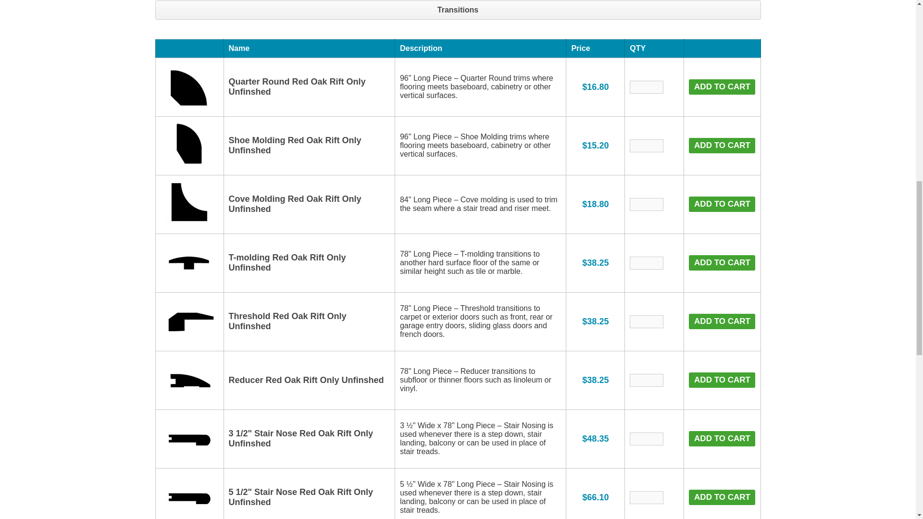  What do you see at coordinates (722, 380) in the screenshot?
I see `ADD TO CART` at bounding box center [722, 380].